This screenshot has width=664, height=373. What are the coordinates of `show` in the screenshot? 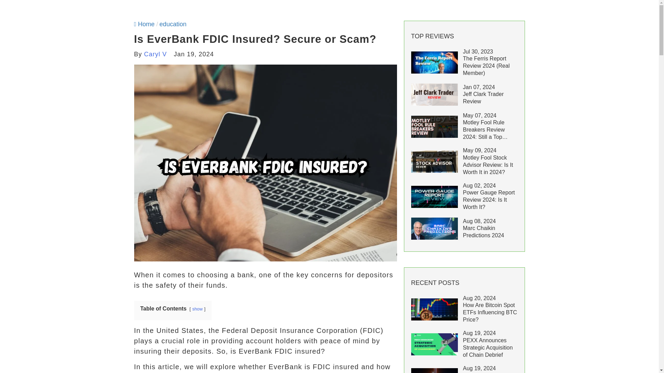 It's located at (197, 309).